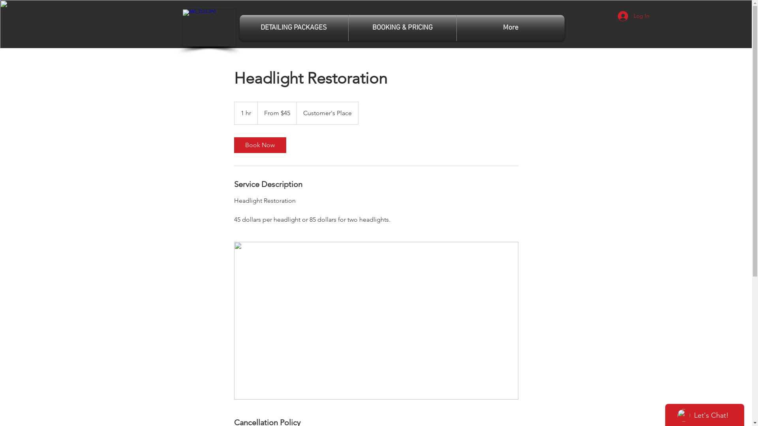 The width and height of the screenshot is (758, 426). What do you see at coordinates (209, 28) in the screenshot?
I see `car detailing in perth ` at bounding box center [209, 28].